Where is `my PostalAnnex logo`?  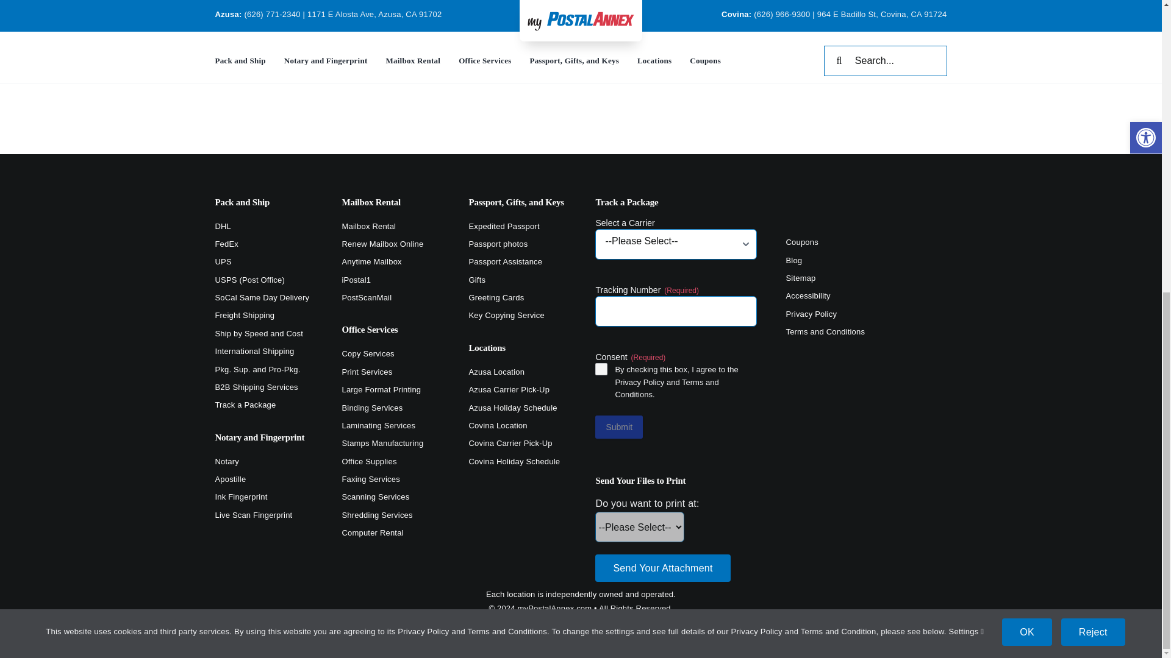
my PostalAnnex logo is located at coordinates (866, 212).